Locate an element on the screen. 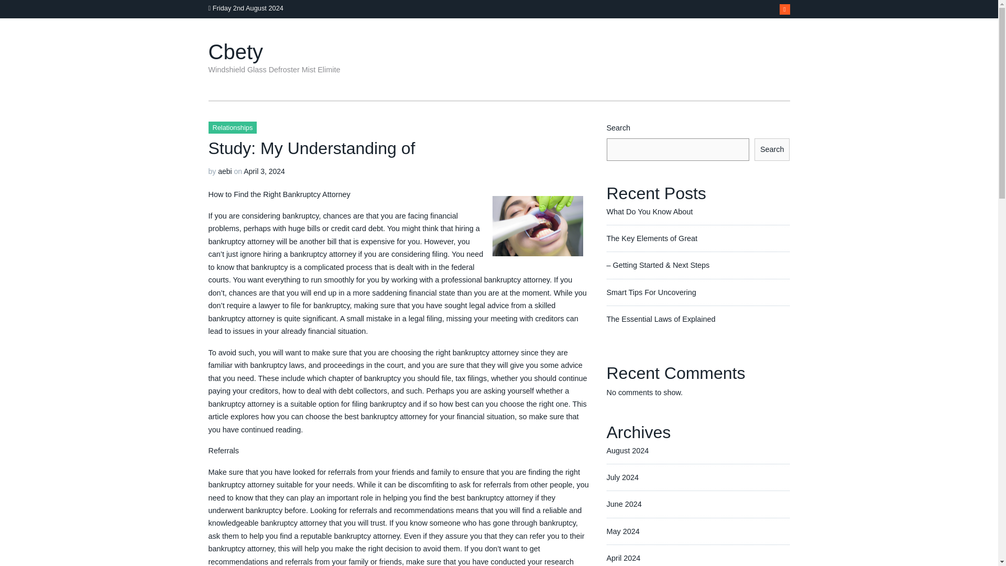 The image size is (1006, 566). Relationships is located at coordinates (233, 127).